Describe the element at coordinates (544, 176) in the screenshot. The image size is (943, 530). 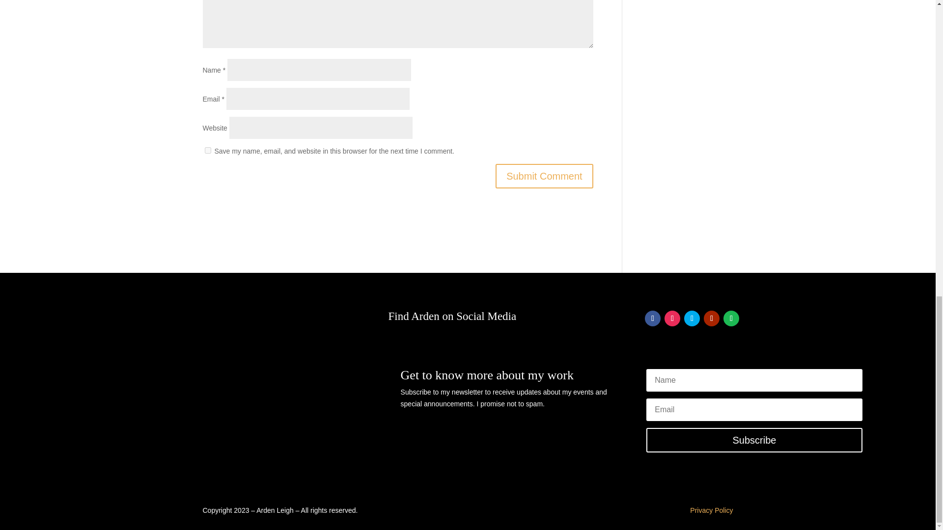
I see `Submit Comment` at that location.